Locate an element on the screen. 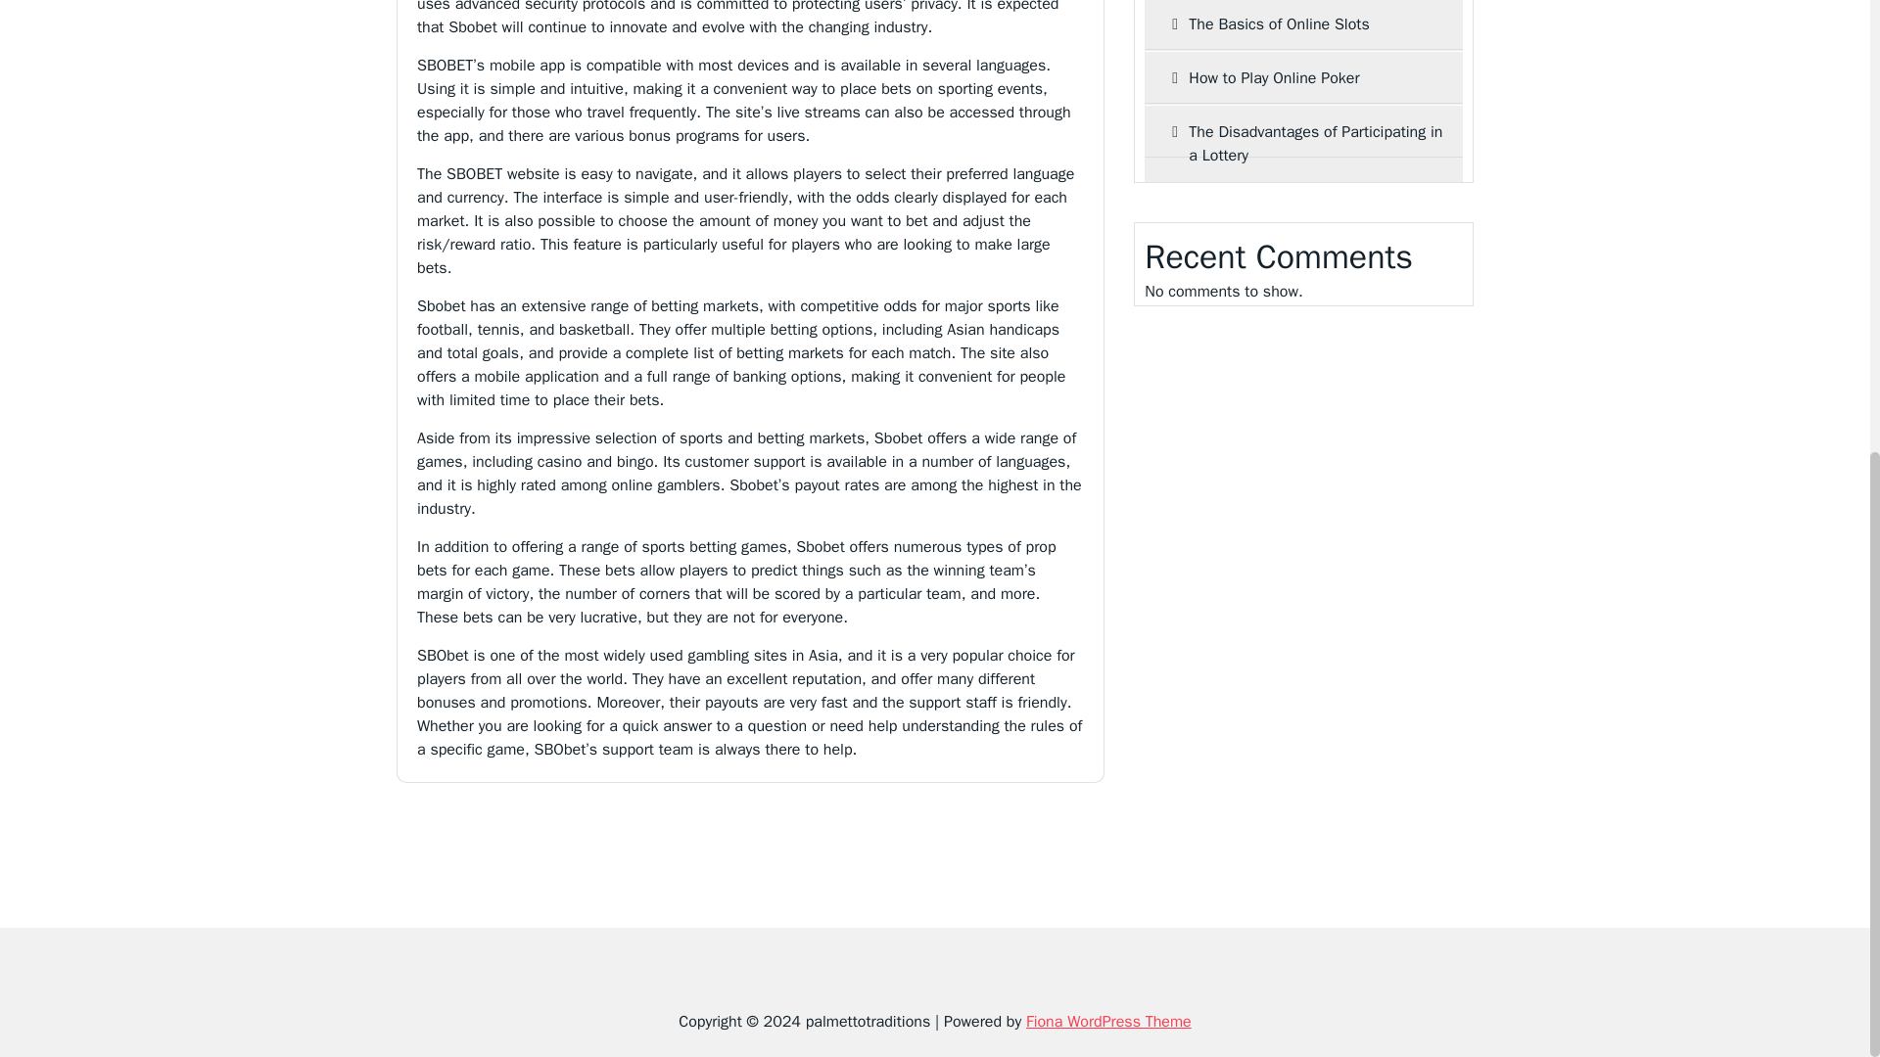 This screenshot has height=1057, width=1880. Fiona WordPress Theme is located at coordinates (1108, 1022).